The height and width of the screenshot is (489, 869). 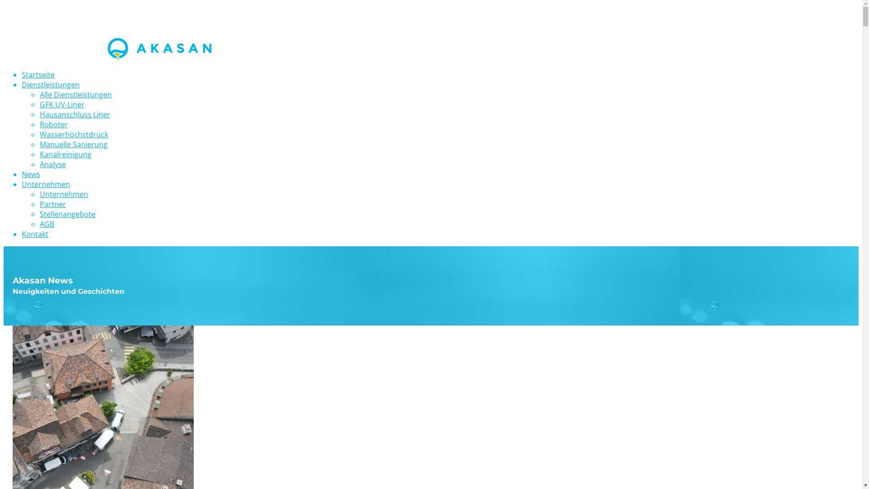 What do you see at coordinates (53, 204) in the screenshot?
I see `Partner` at bounding box center [53, 204].